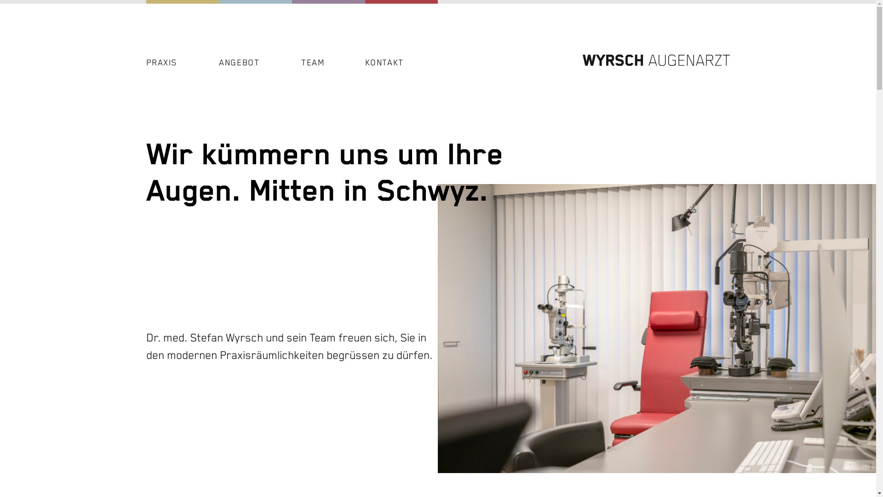 The image size is (883, 497). Describe the element at coordinates (384, 64) in the screenshot. I see `KONTAKT` at that location.